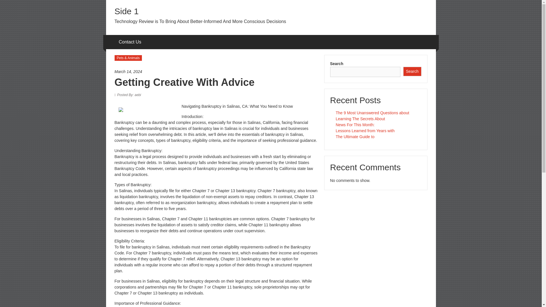 The width and height of the screenshot is (546, 307). I want to click on Search, so click(412, 71).